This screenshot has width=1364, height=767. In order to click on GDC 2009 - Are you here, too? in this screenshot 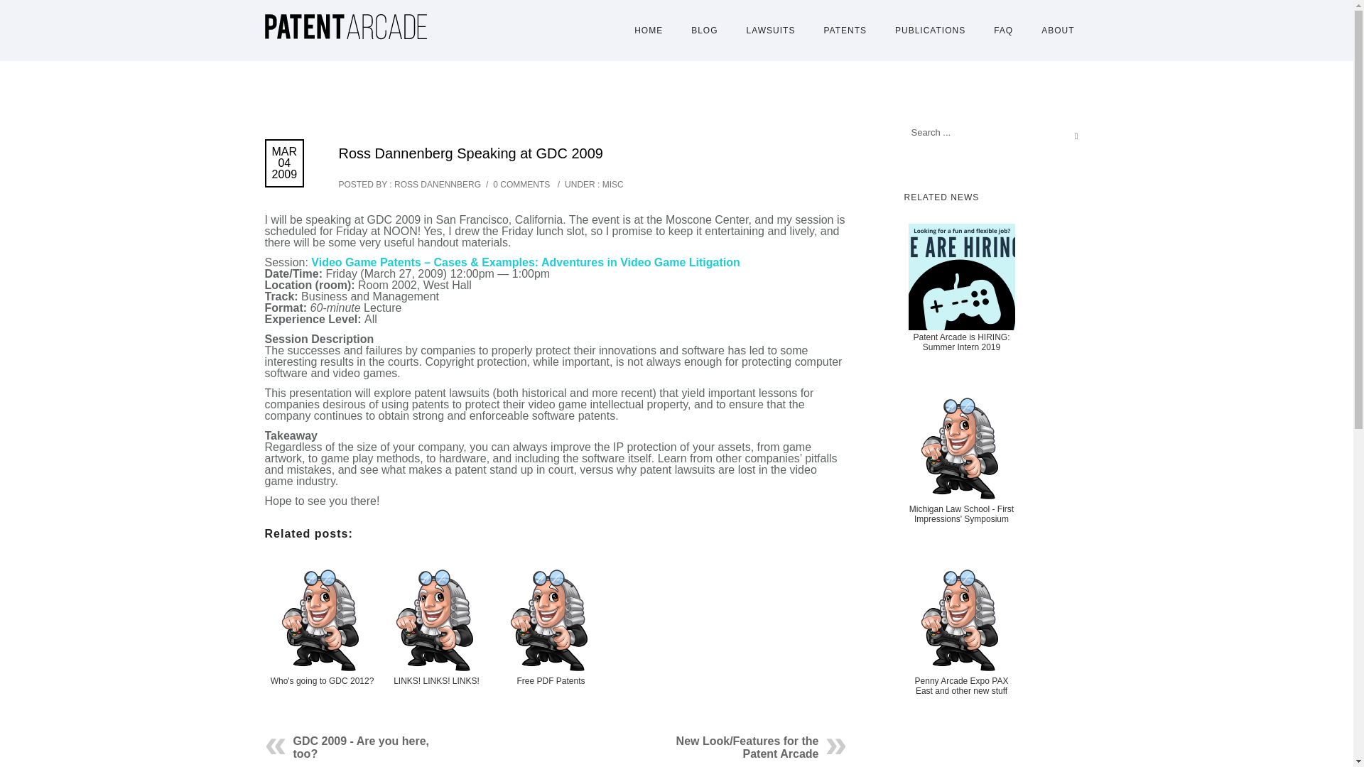, I will do `click(360, 747)`.